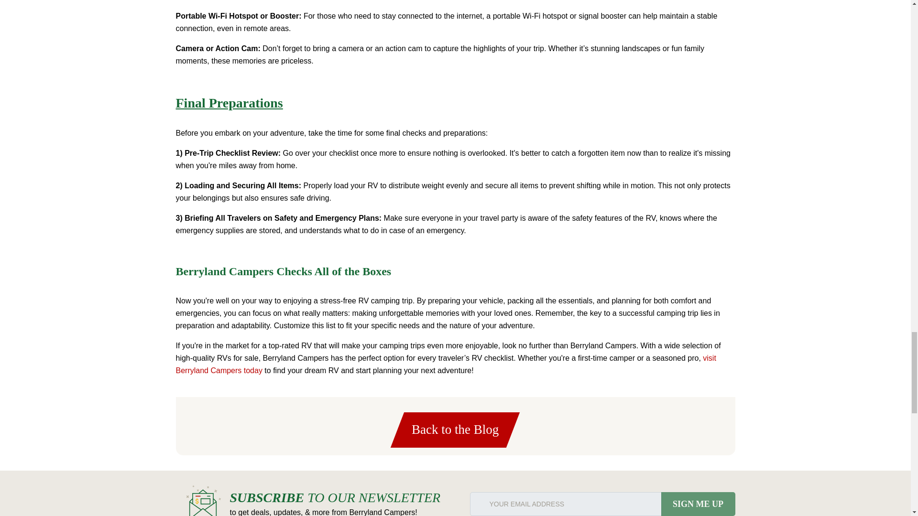 This screenshot has height=516, width=918. What do you see at coordinates (446, 364) in the screenshot?
I see `Contact Berryland Campers Today` at bounding box center [446, 364].